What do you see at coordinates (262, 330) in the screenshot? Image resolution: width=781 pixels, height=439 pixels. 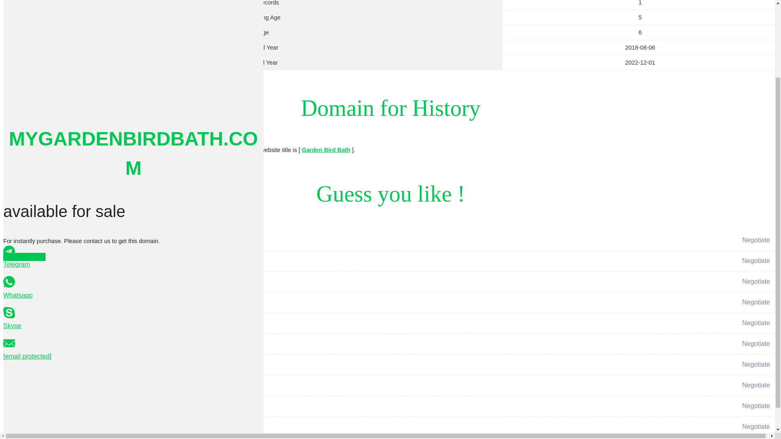 I see `orthodoxinfo.net` at bounding box center [262, 330].